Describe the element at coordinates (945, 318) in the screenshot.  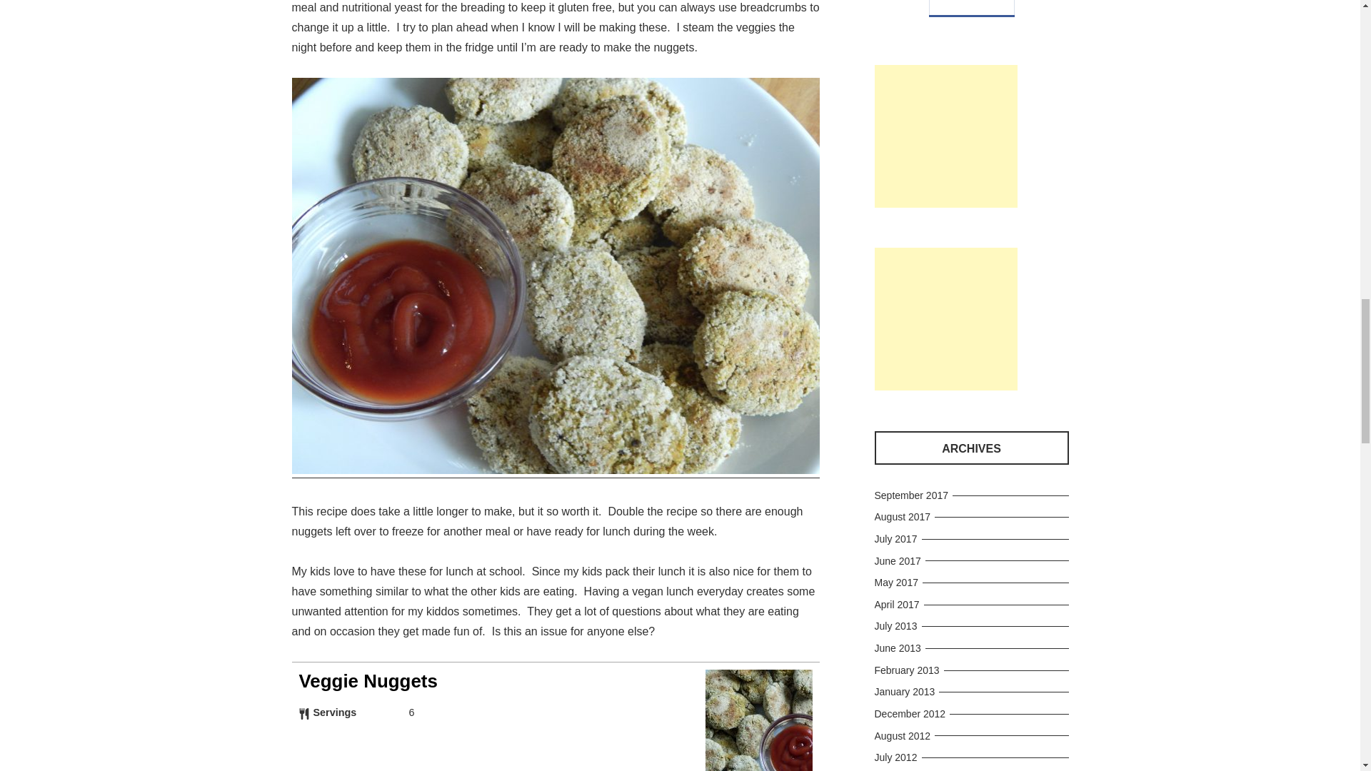
I see `Advertisement` at that location.